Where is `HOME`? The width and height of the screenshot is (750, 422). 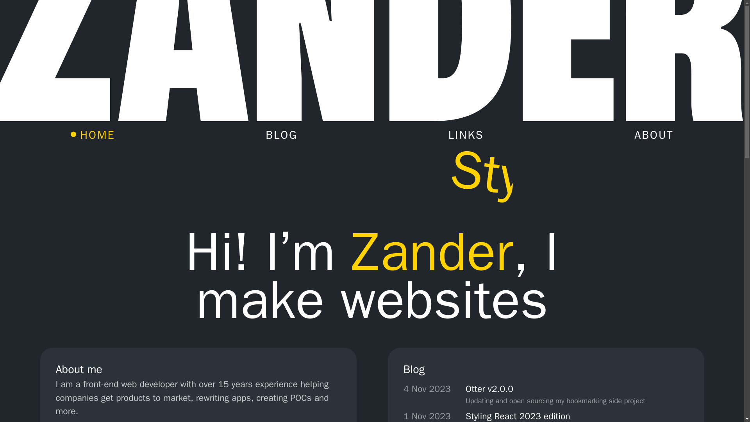
HOME is located at coordinates (92, 135).